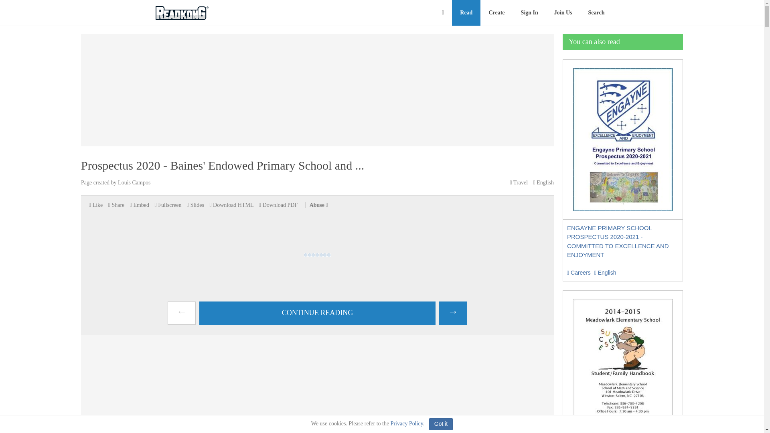  What do you see at coordinates (519, 183) in the screenshot?
I see `Travel` at bounding box center [519, 183].